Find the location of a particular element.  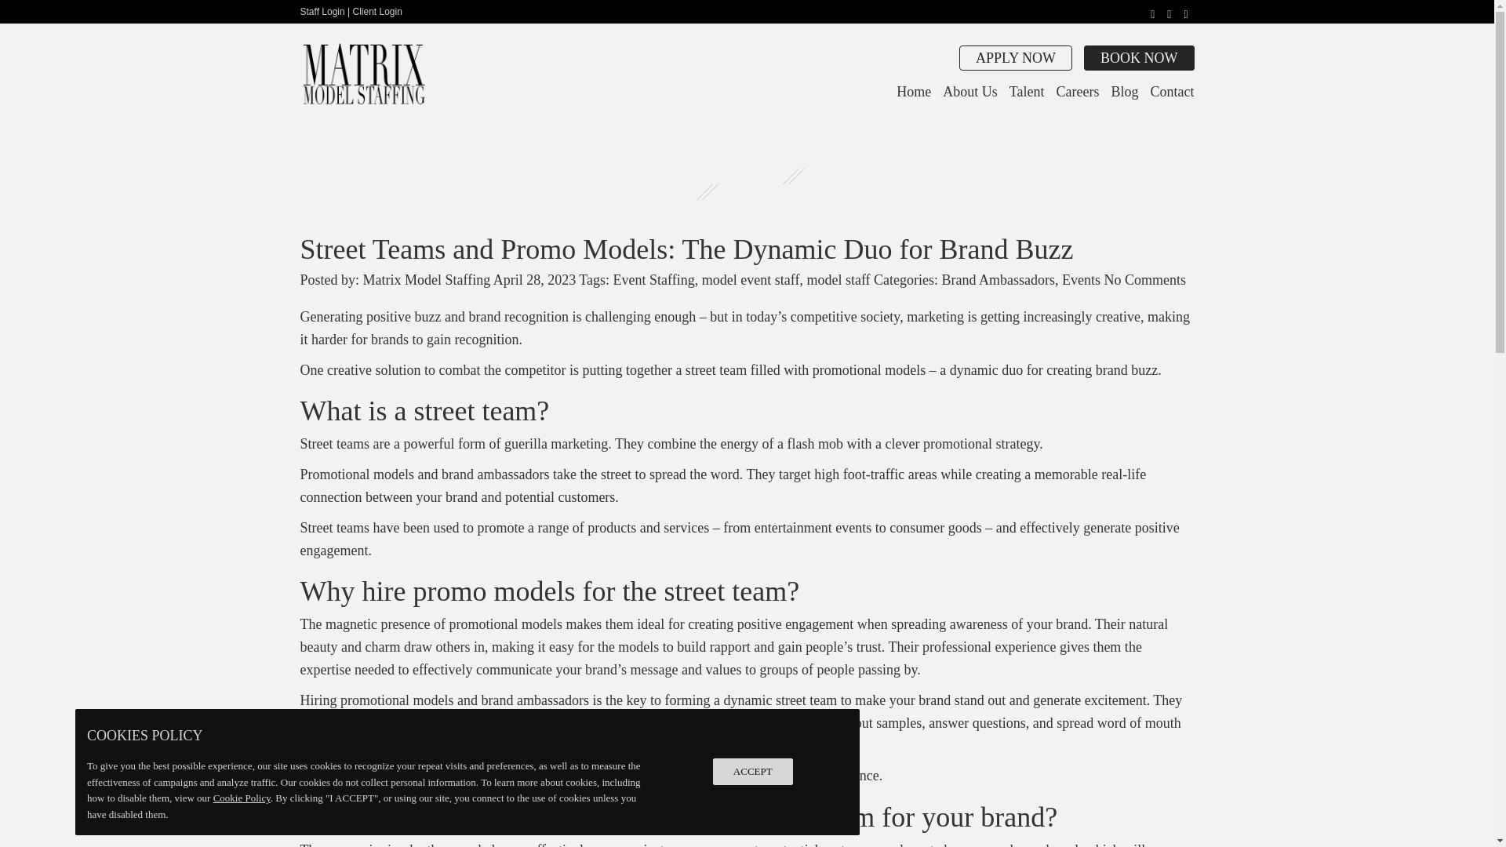

Home is located at coordinates (913, 91).